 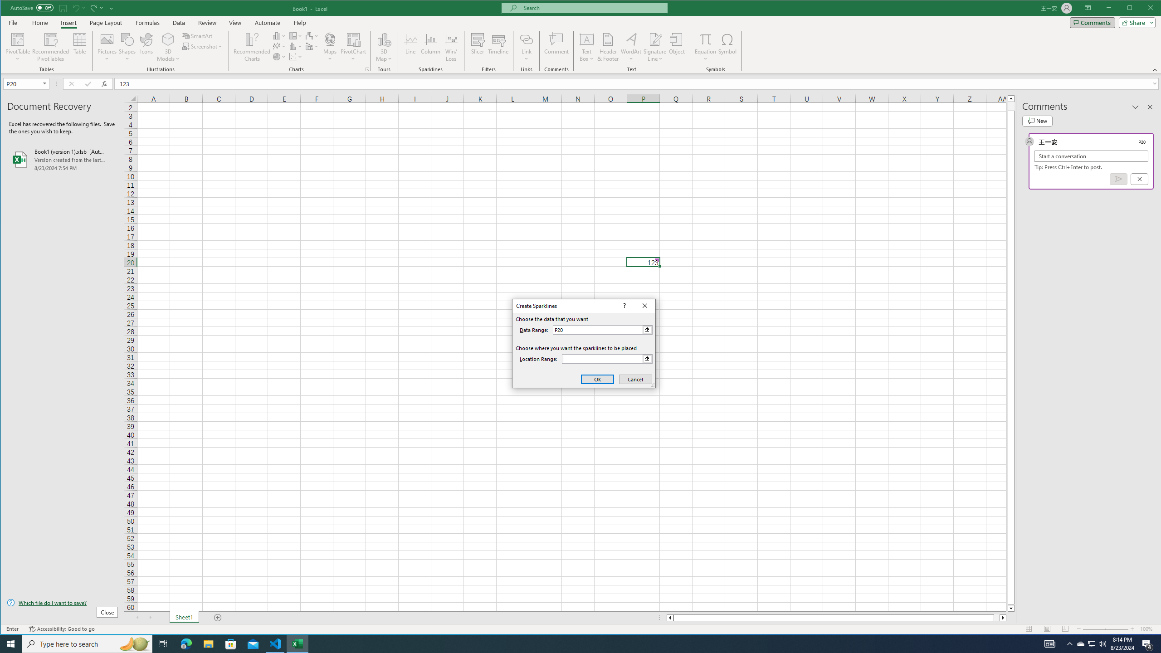 I want to click on Scroll Right, so click(x=150, y=618).